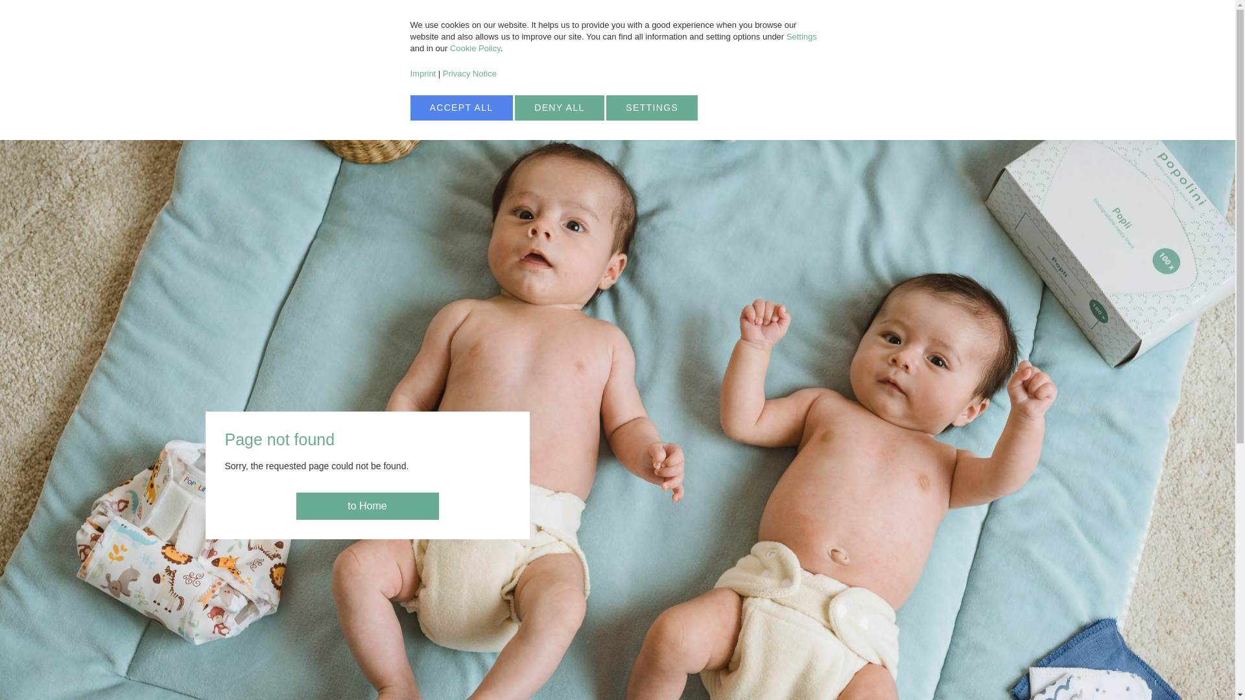  What do you see at coordinates (559, 108) in the screenshot?
I see `DENY ALL` at bounding box center [559, 108].